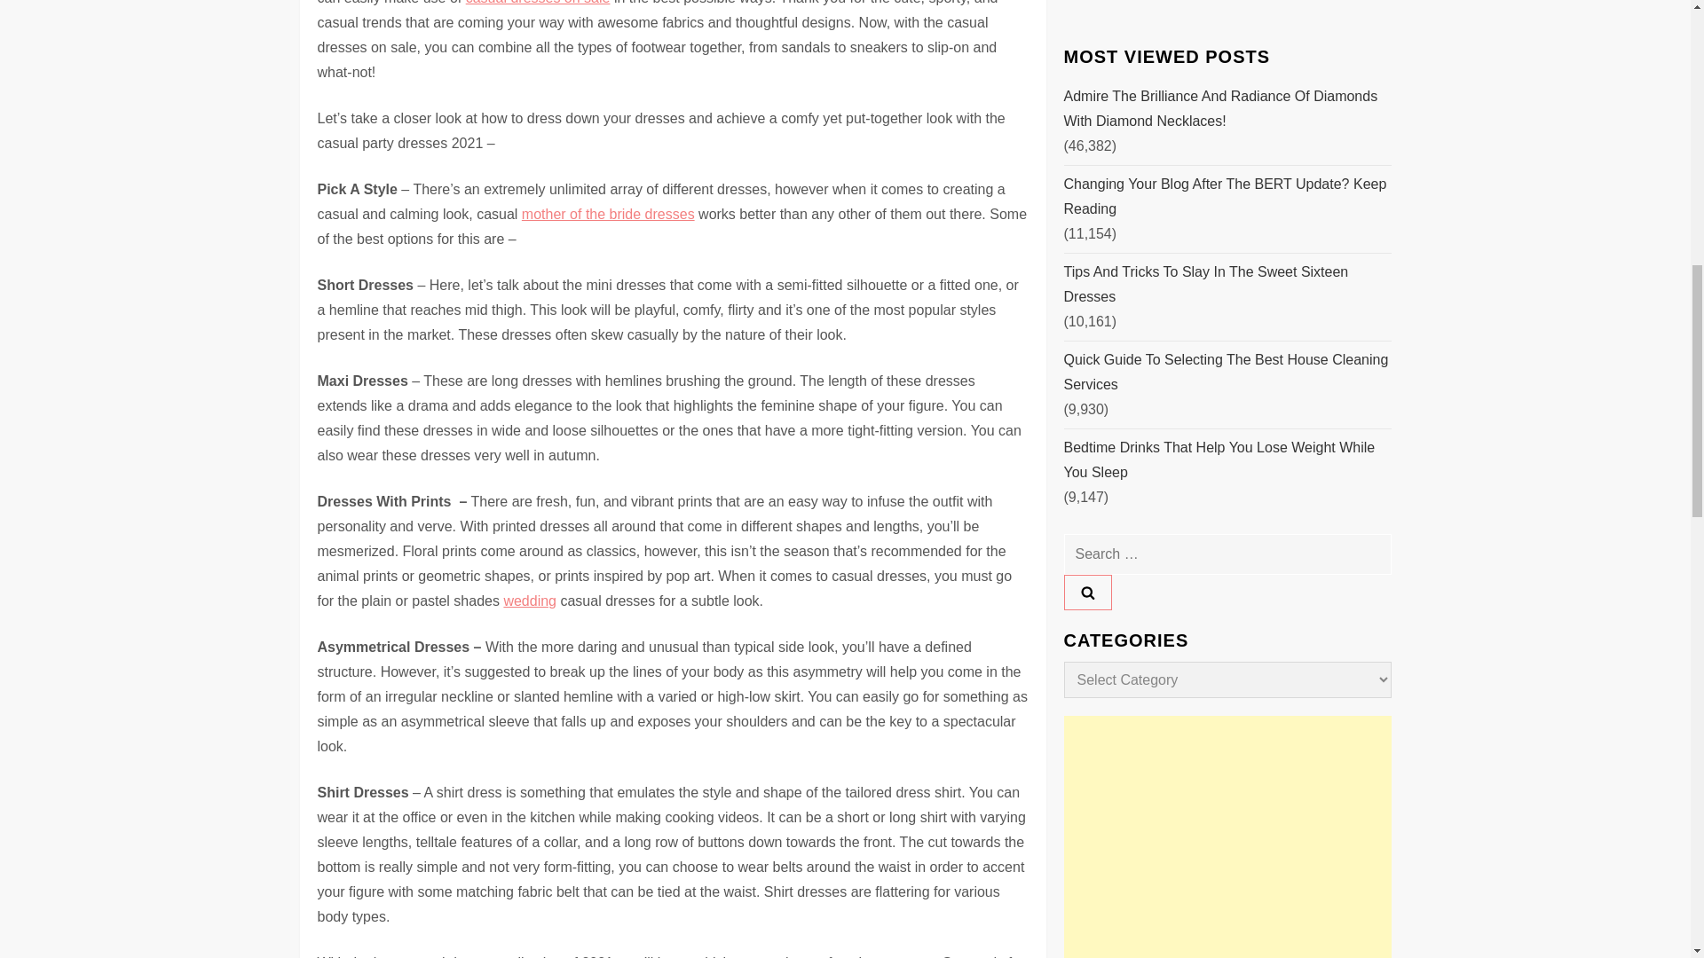  Describe the element at coordinates (529, 600) in the screenshot. I see `wedding` at that location.